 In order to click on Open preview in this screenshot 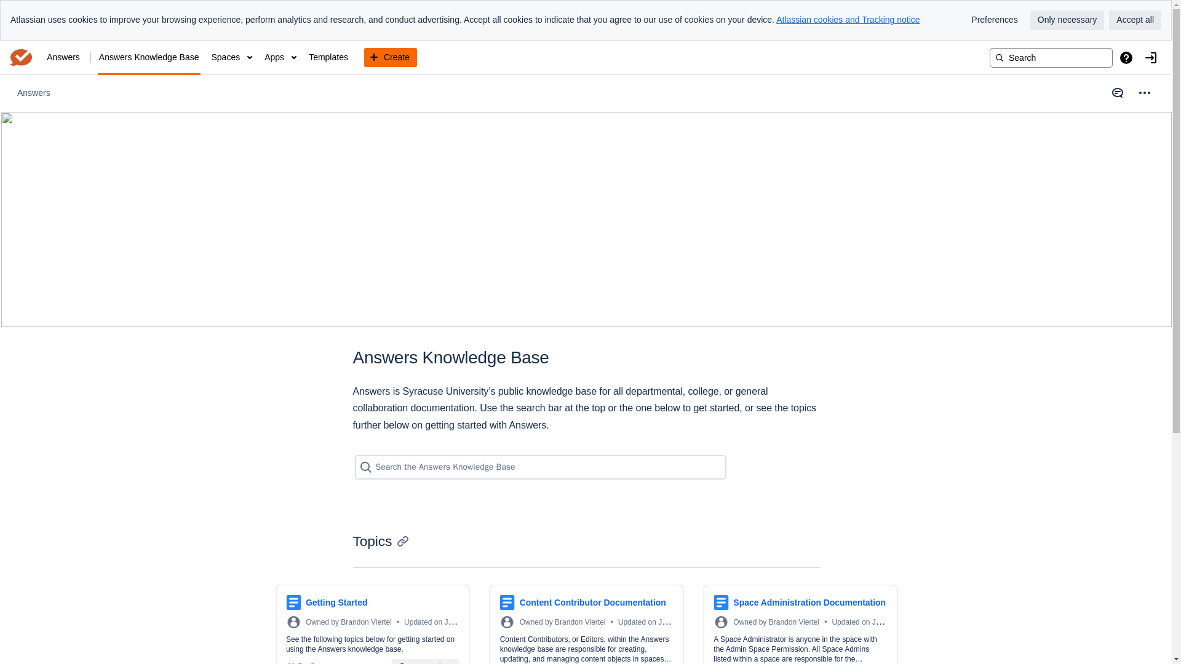, I will do `click(424, 662)`.